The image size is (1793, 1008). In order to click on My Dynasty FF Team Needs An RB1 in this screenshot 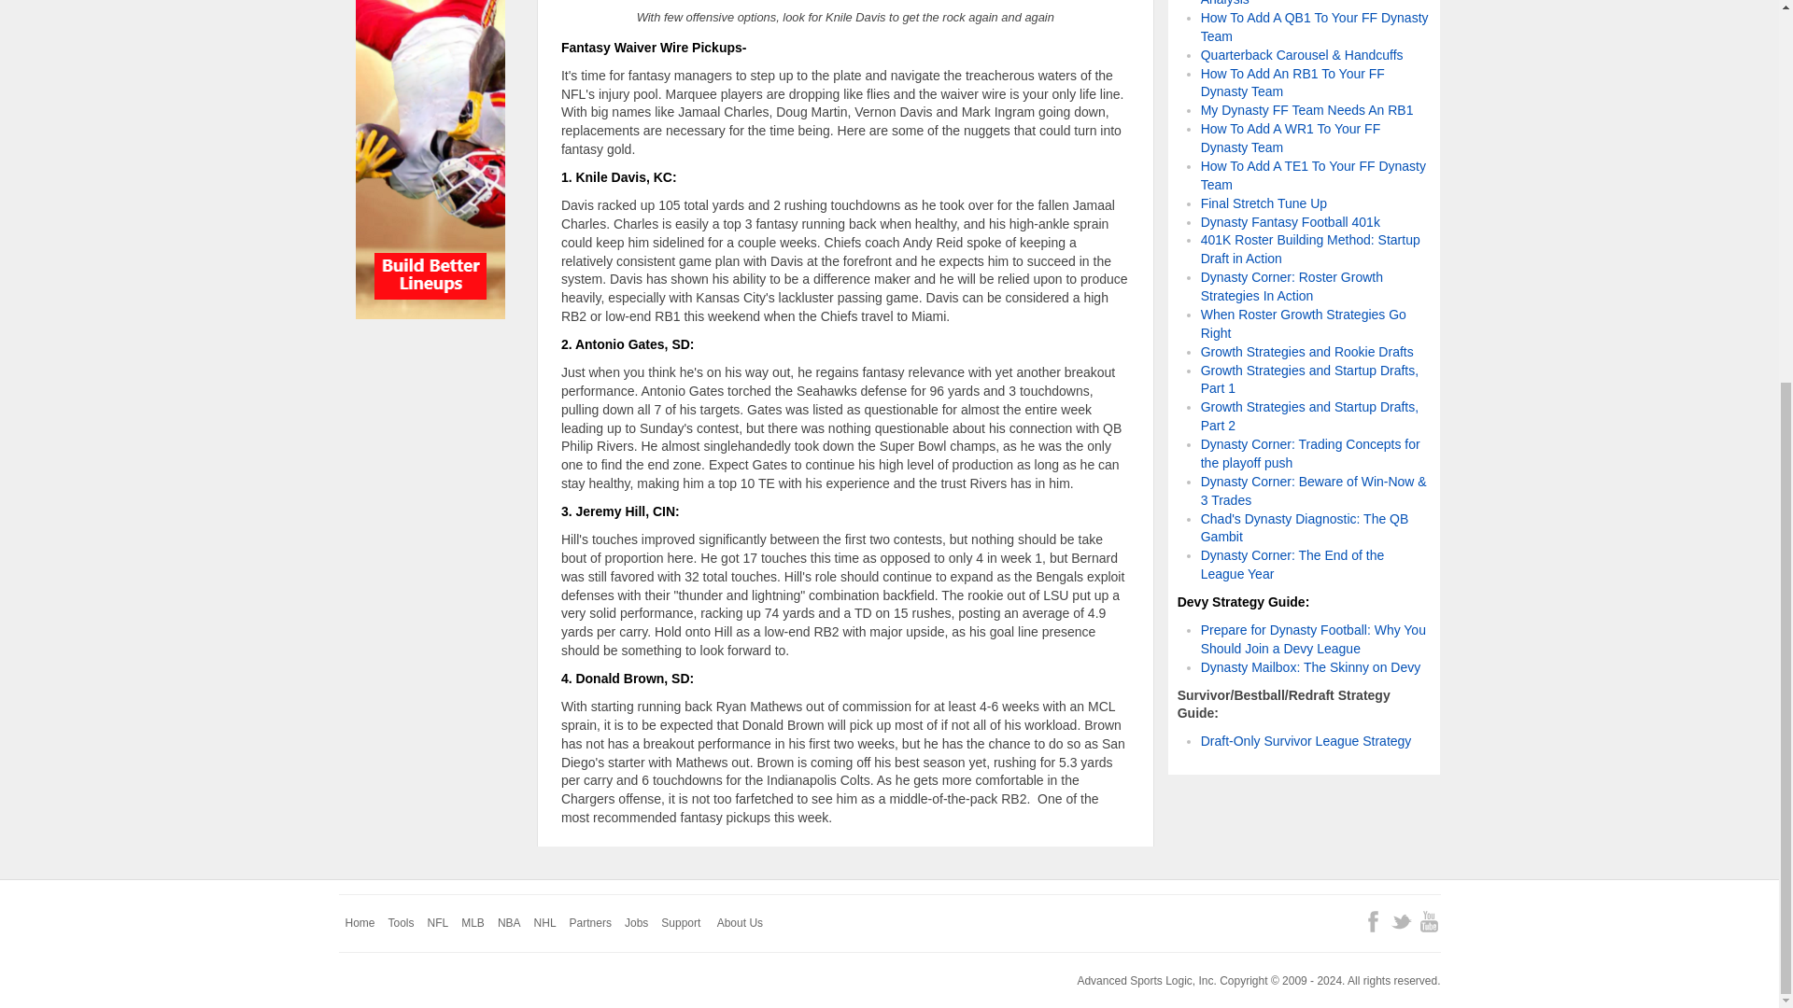, I will do `click(1307, 110)`.